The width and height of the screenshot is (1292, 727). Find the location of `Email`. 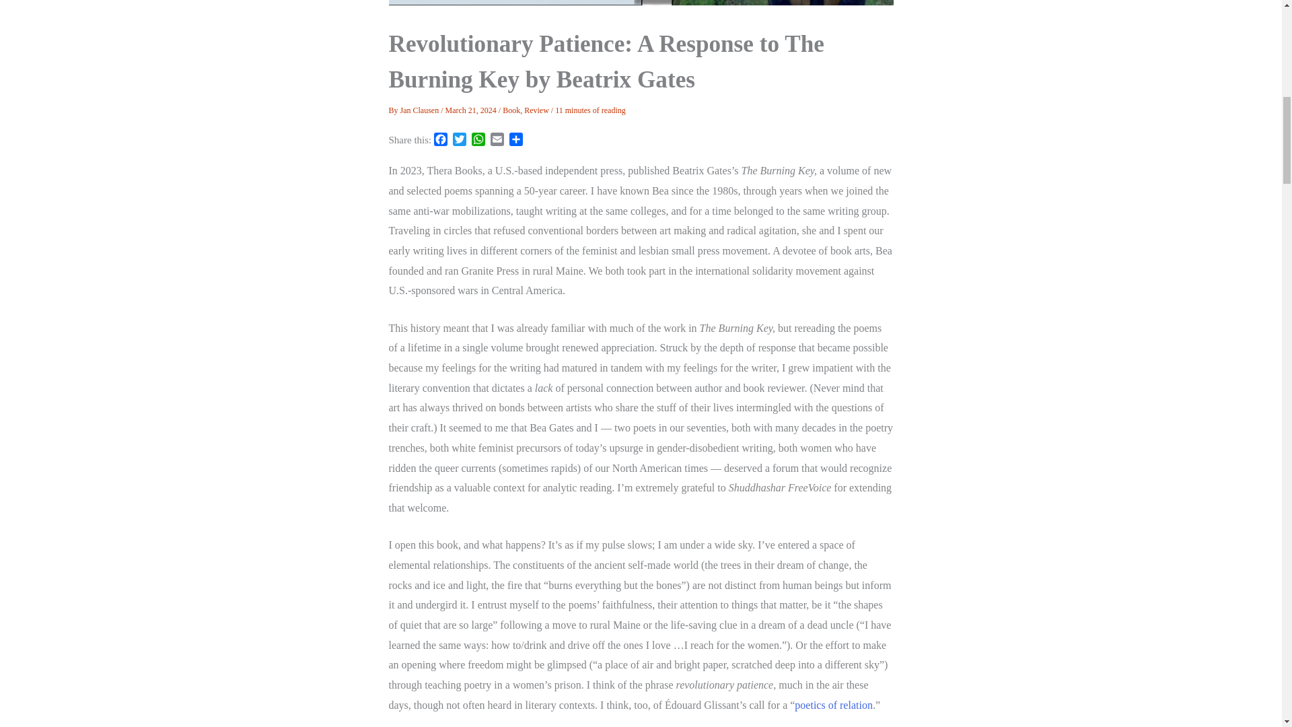

Email is located at coordinates (497, 141).